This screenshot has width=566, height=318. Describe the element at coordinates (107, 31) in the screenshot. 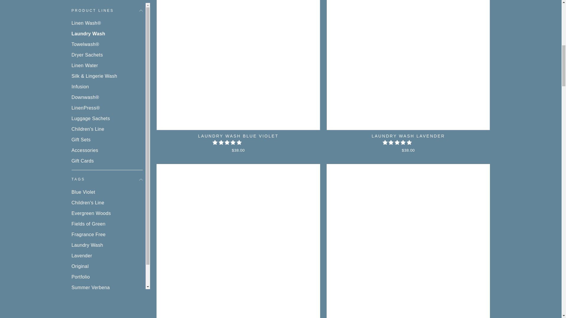

I see `Show products matching tag Children's Line` at that location.